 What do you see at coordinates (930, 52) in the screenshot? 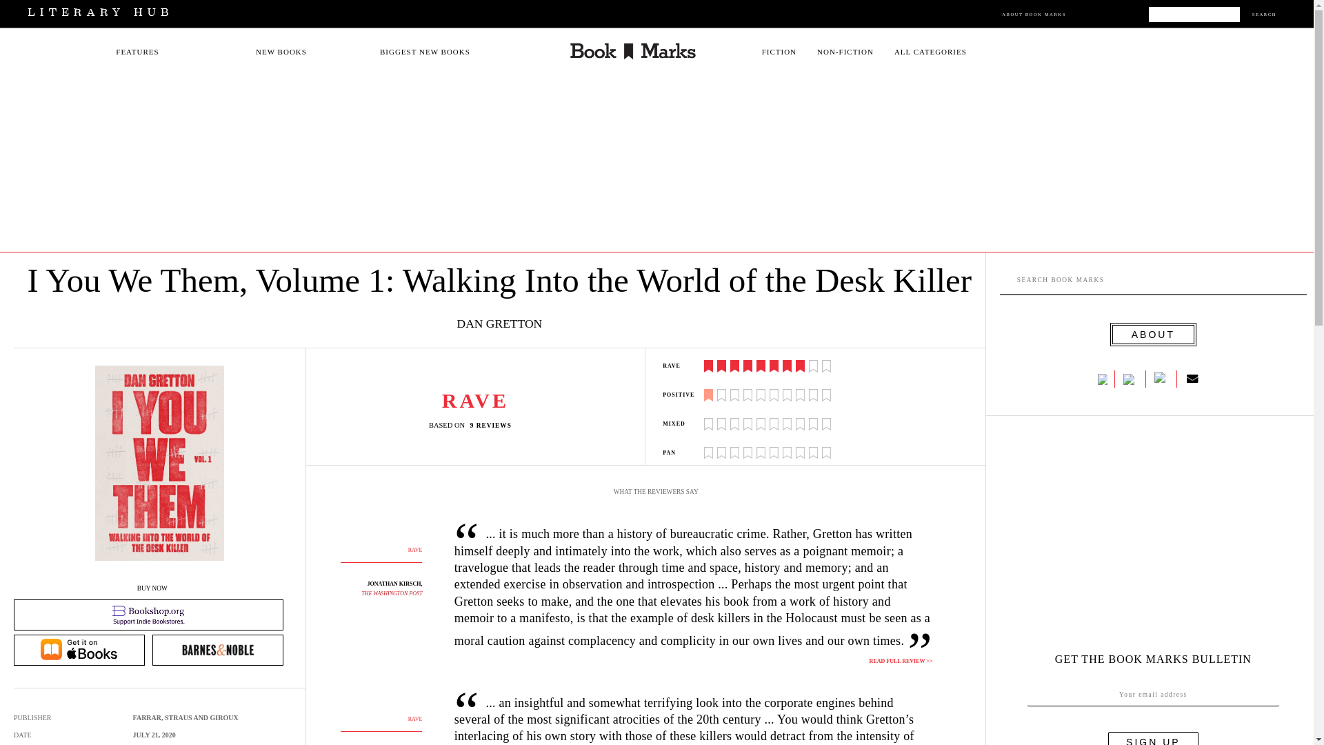
I see `ALL CATEGORIES` at bounding box center [930, 52].